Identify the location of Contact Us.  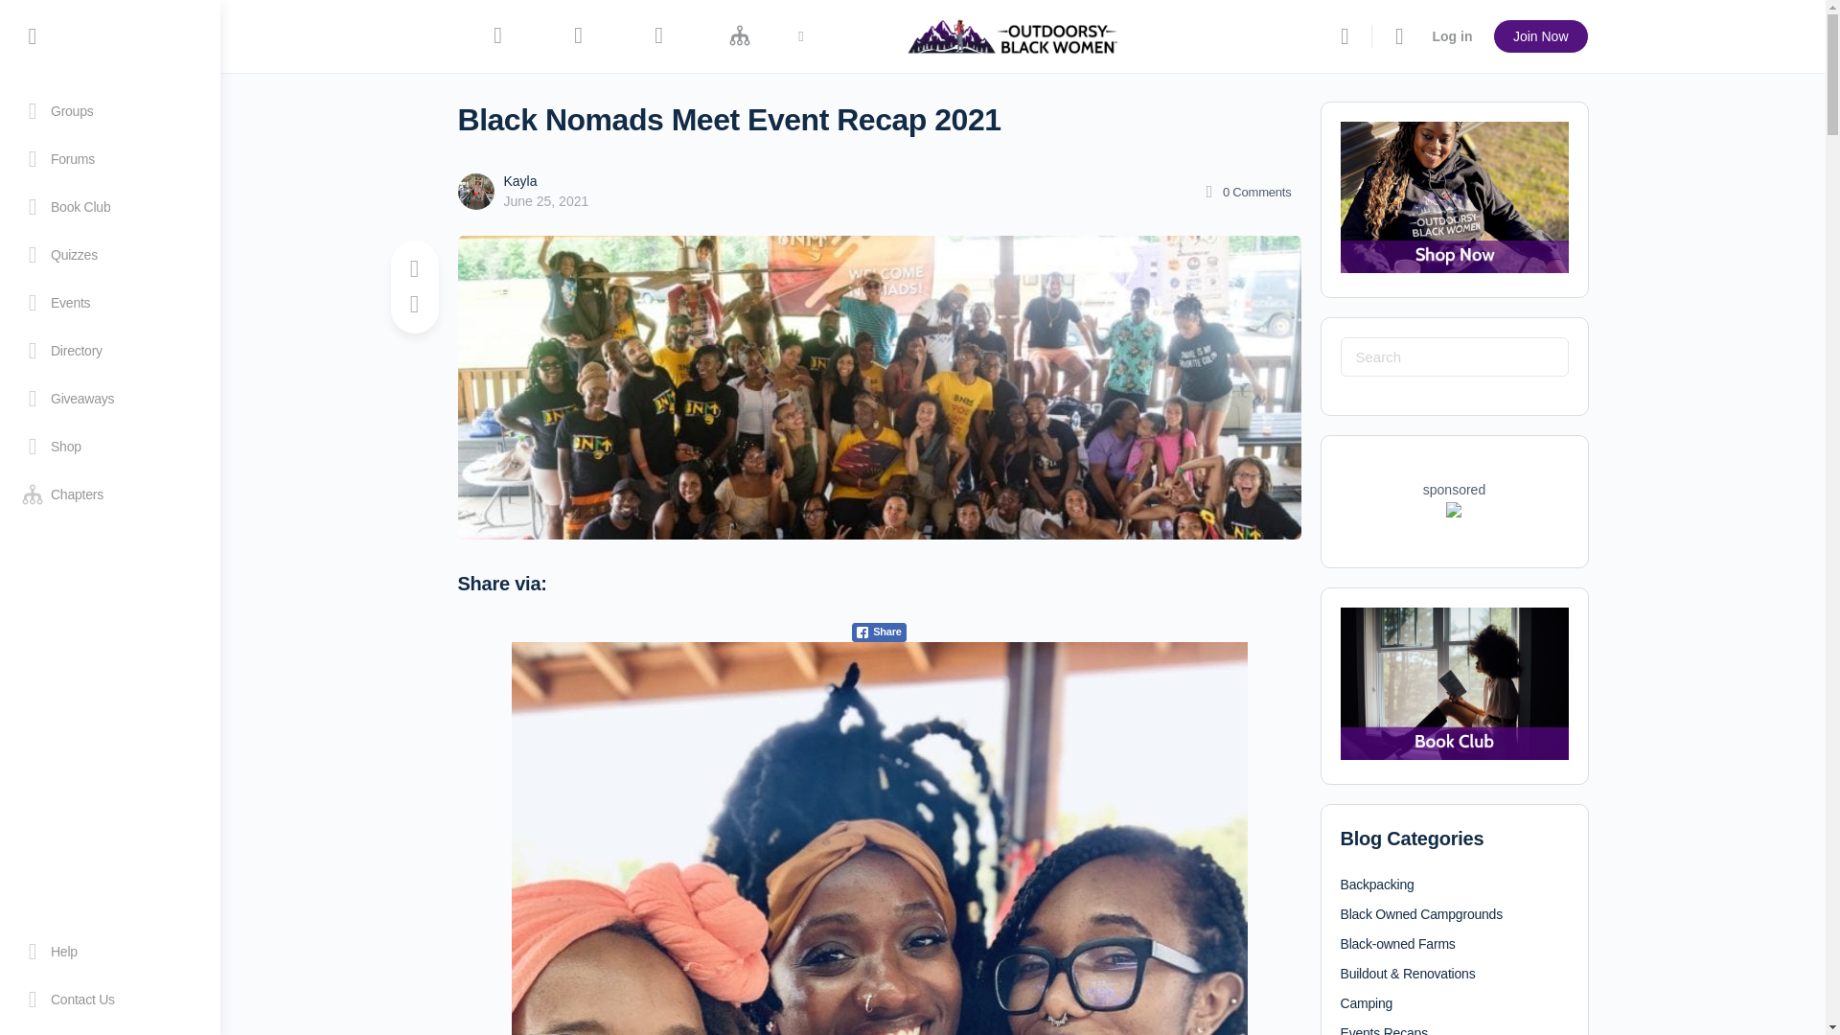
(109, 1000).